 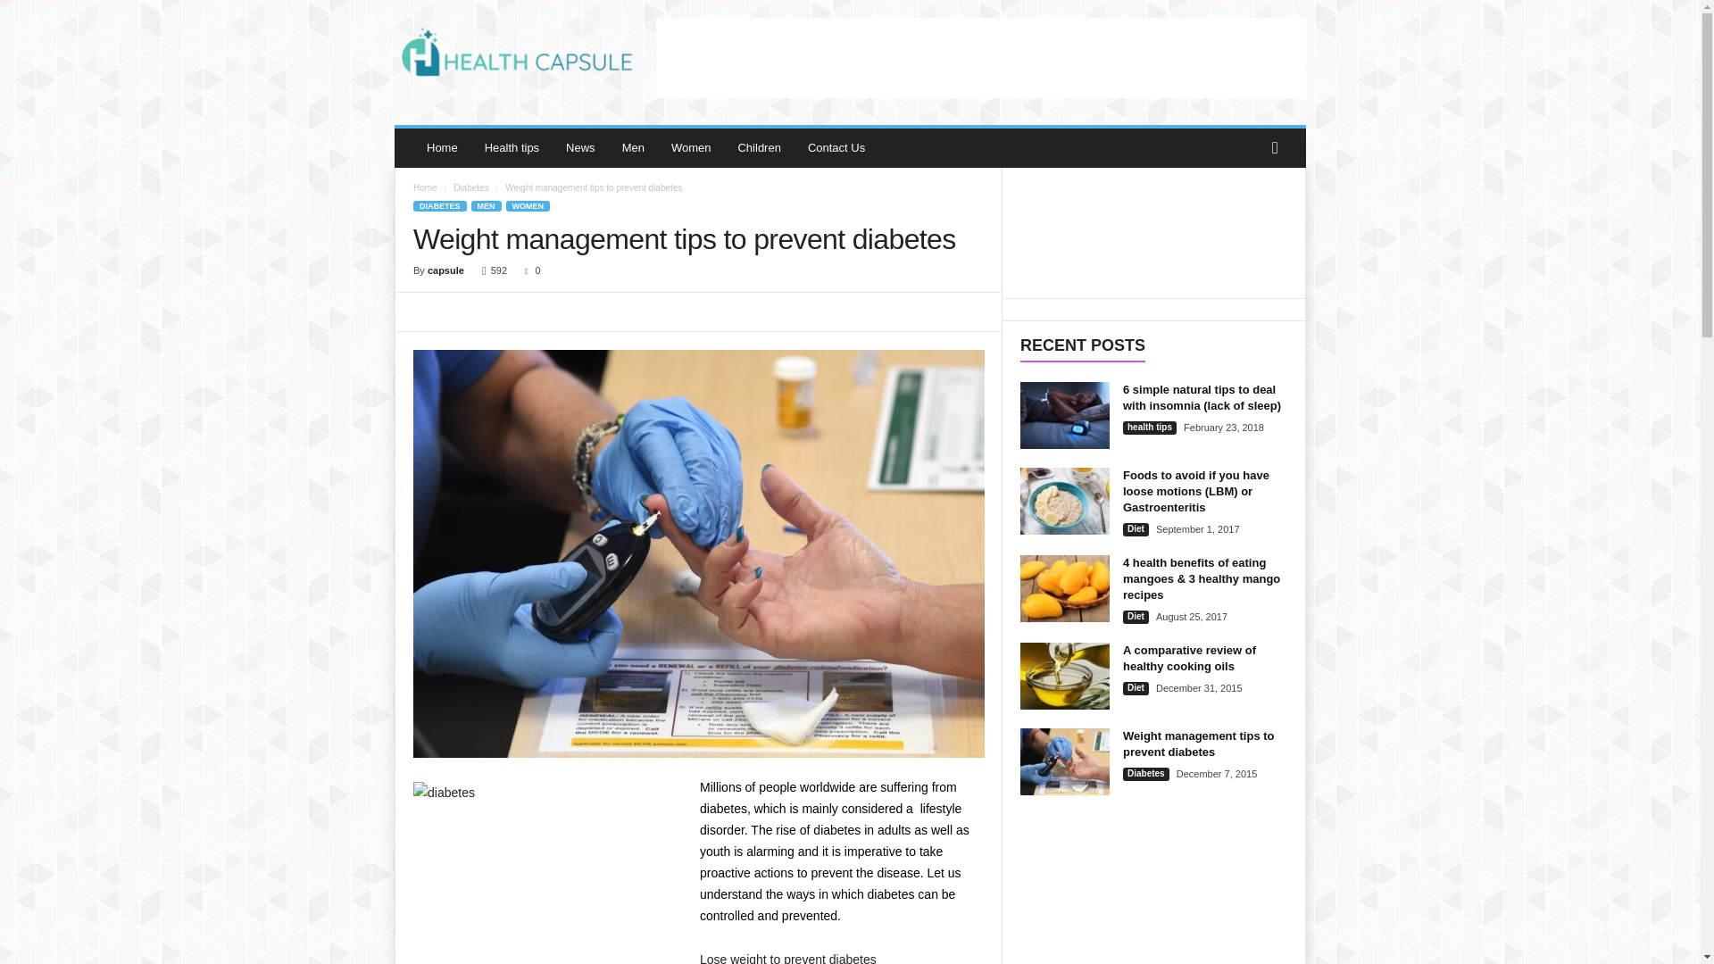 I want to click on capsule, so click(x=445, y=270).